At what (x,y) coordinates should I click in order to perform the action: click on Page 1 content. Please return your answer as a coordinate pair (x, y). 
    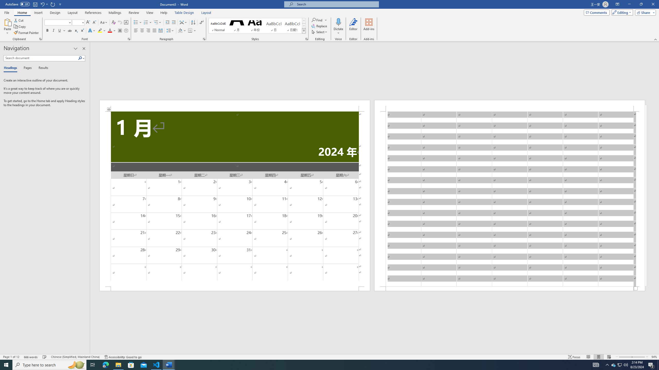
    Looking at the image, I should click on (235, 199).